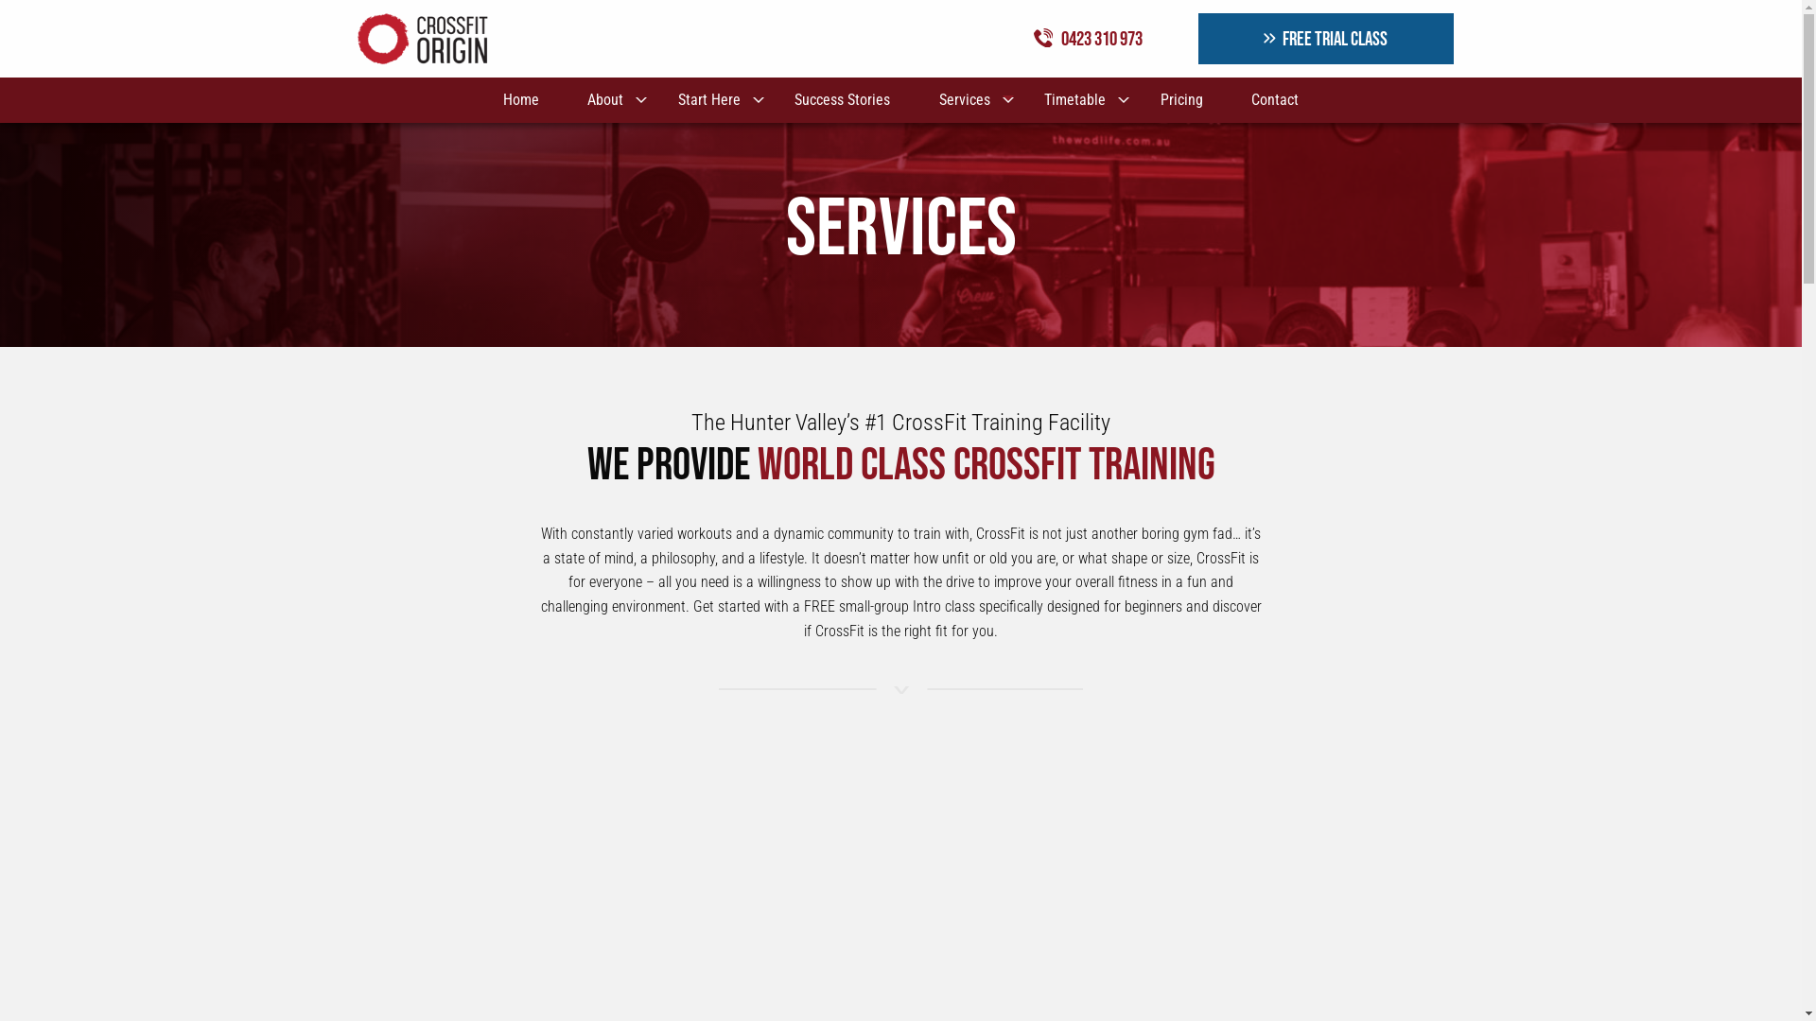 The image size is (1816, 1021). What do you see at coordinates (422, 38) in the screenshot?
I see `Home...` at bounding box center [422, 38].